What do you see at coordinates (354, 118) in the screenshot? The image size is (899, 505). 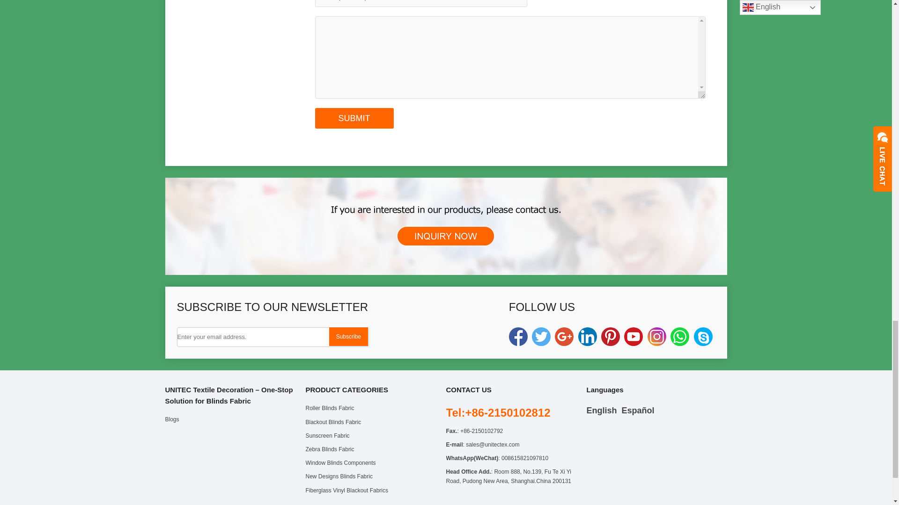 I see `enviar` at bounding box center [354, 118].